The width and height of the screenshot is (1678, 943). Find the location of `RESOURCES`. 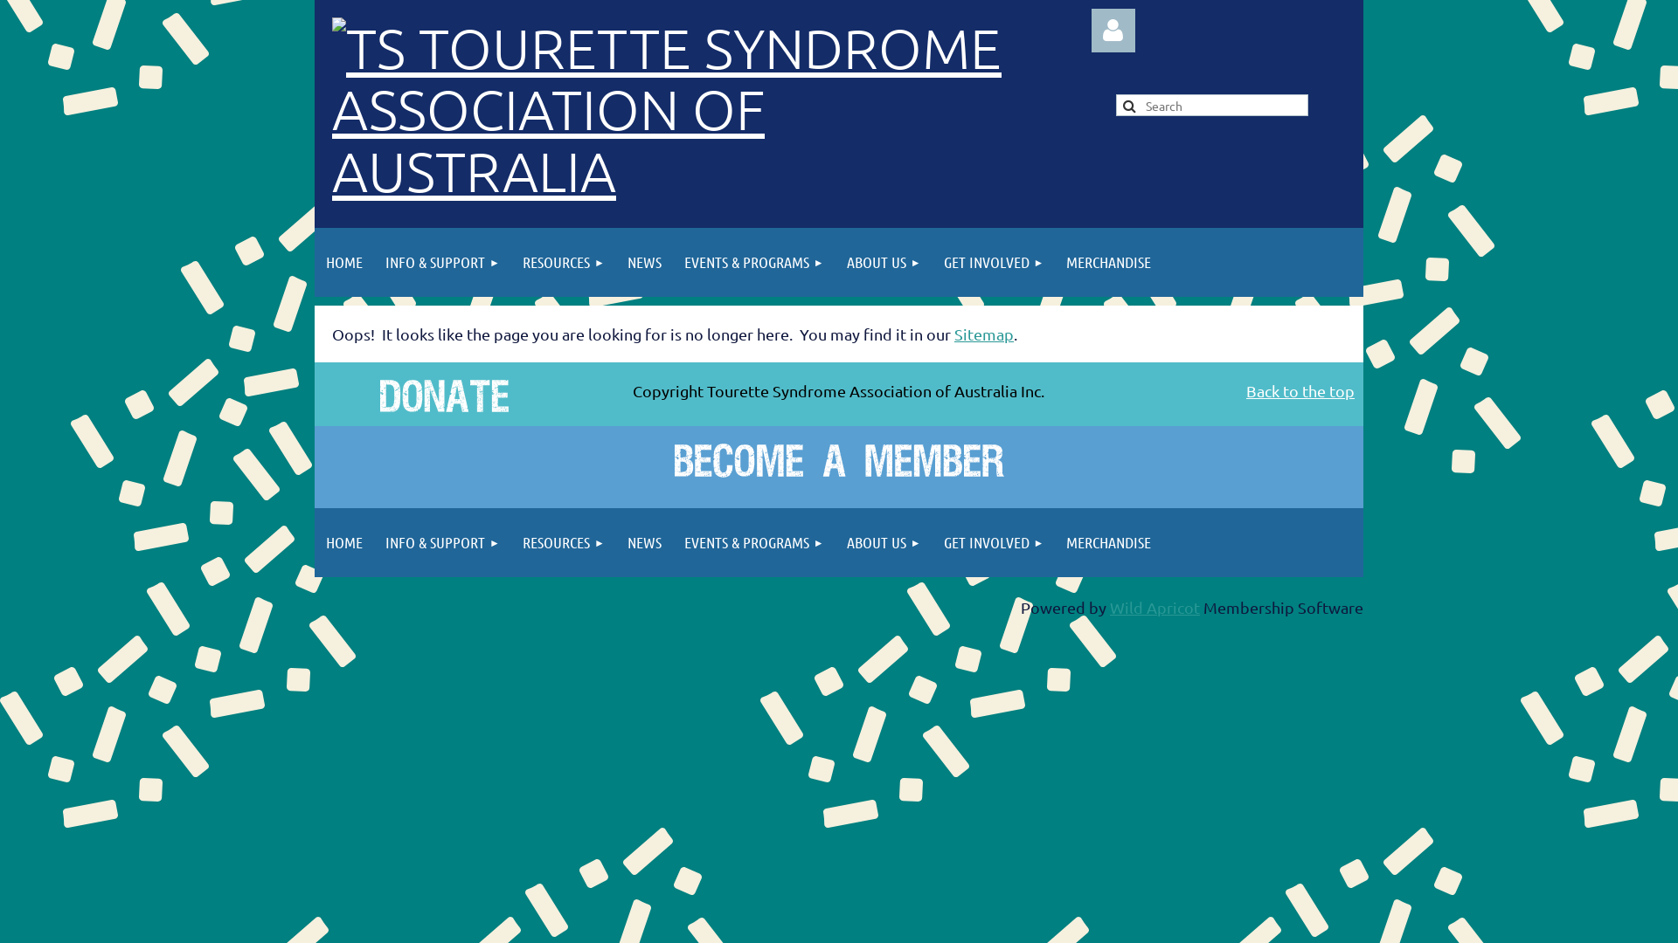

RESOURCES is located at coordinates (564, 543).